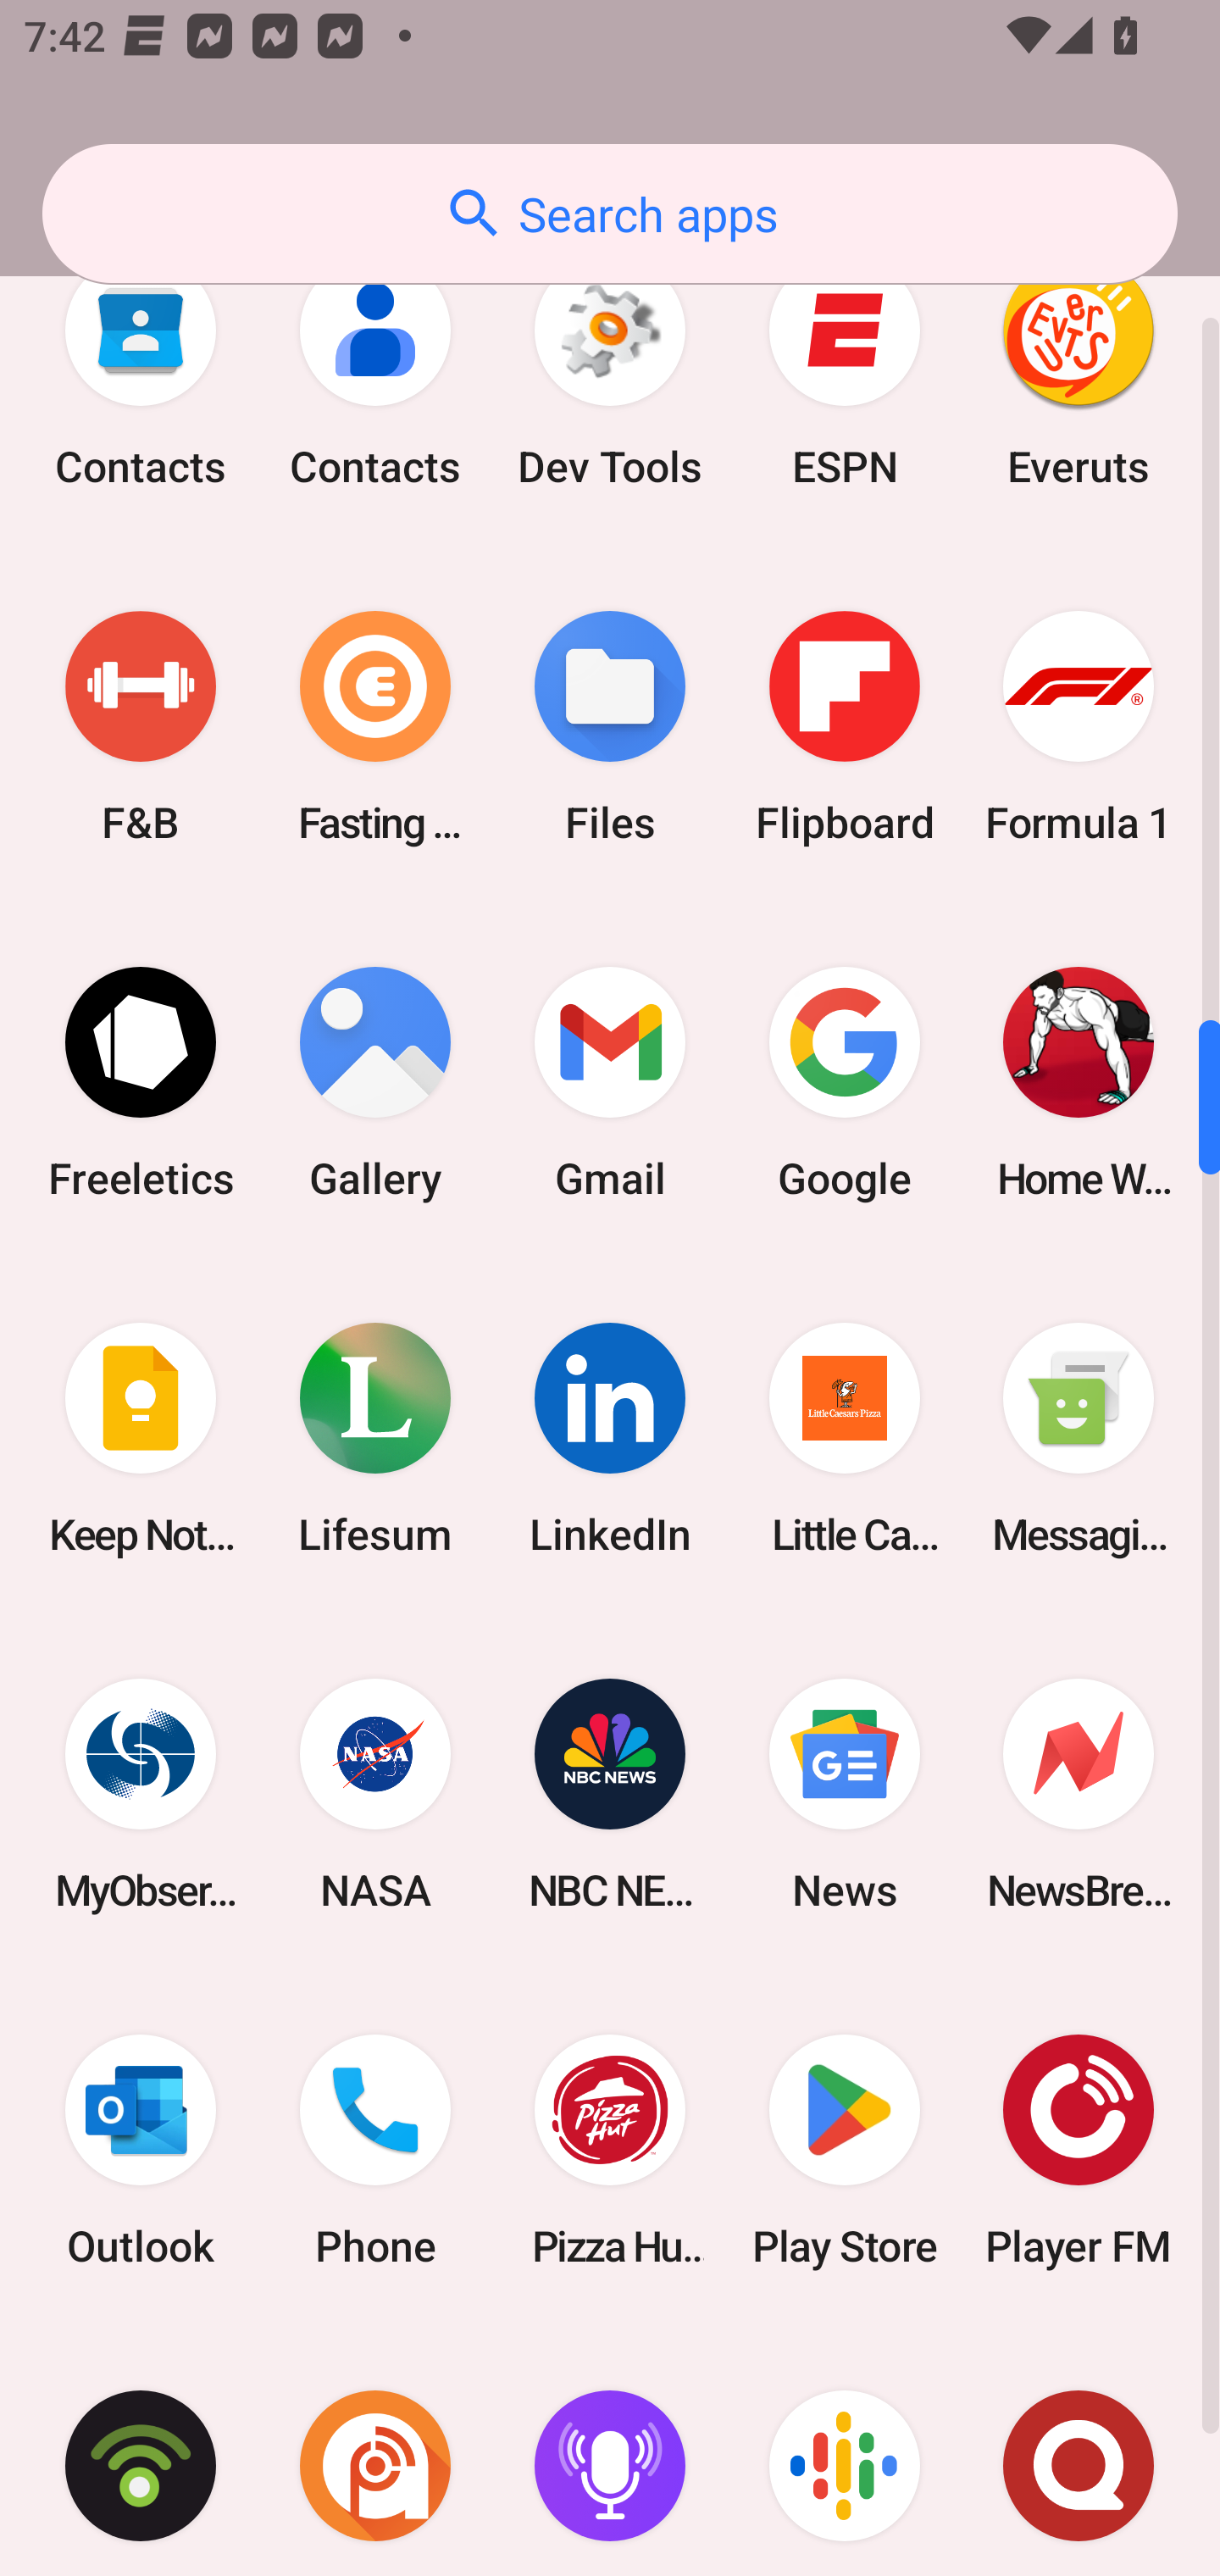  Describe the element at coordinates (610, 371) in the screenshot. I see `Dev Tools` at that location.